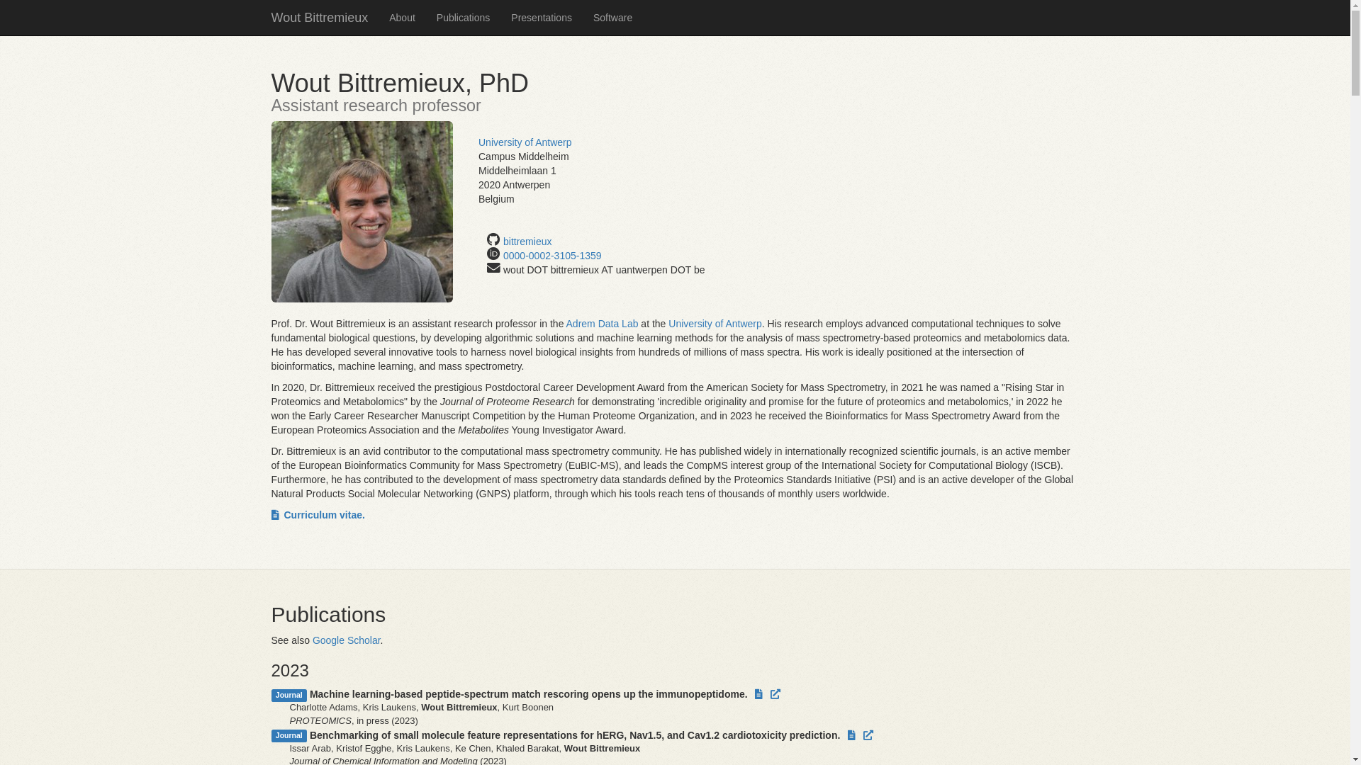 The height and width of the screenshot is (765, 1361). What do you see at coordinates (525, 142) in the screenshot?
I see `University of Antwerp` at bounding box center [525, 142].